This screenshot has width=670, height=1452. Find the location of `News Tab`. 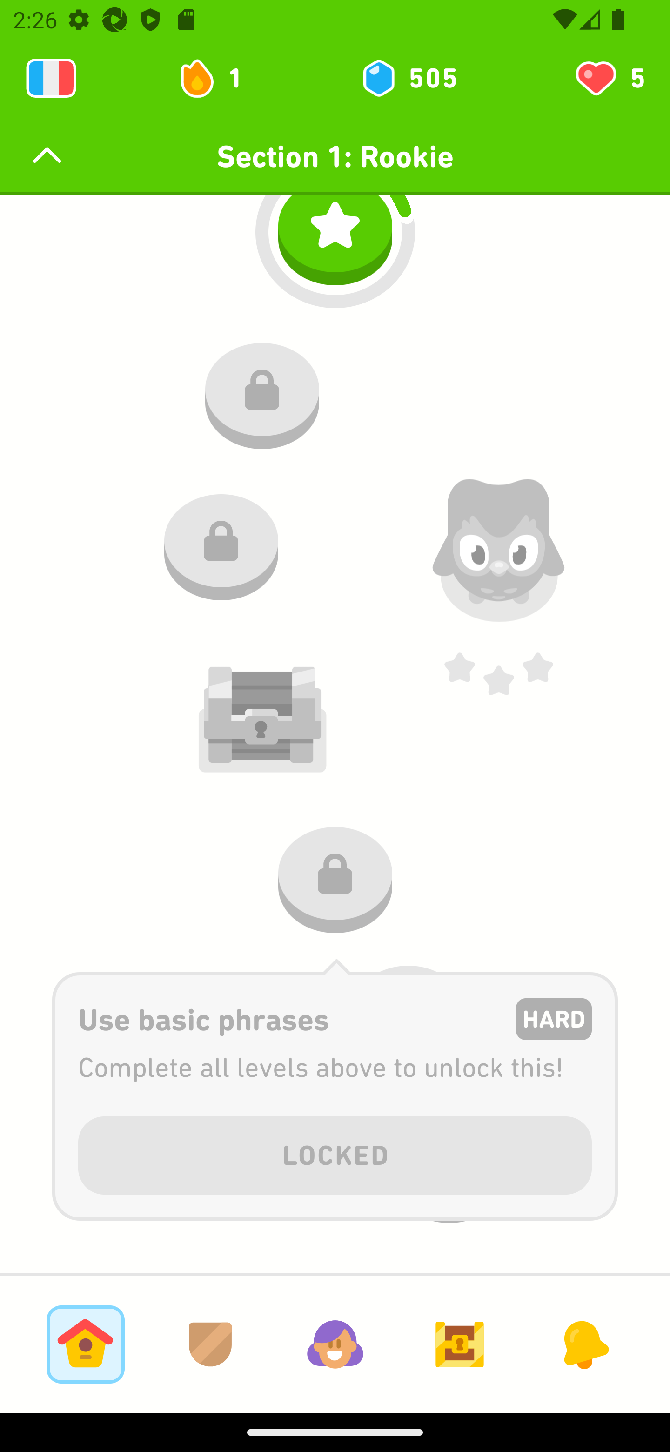

News Tab is located at coordinates (584, 1344).